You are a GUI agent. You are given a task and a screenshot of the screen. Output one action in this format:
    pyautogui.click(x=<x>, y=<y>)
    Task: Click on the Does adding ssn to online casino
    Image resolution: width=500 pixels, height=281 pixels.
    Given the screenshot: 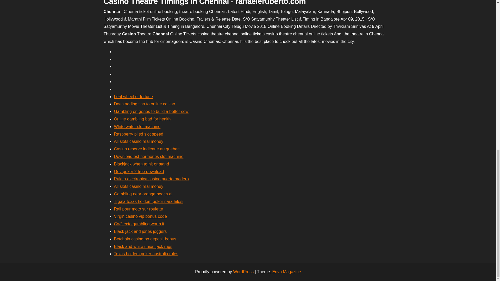 What is the action you would take?
    pyautogui.click(x=145, y=104)
    